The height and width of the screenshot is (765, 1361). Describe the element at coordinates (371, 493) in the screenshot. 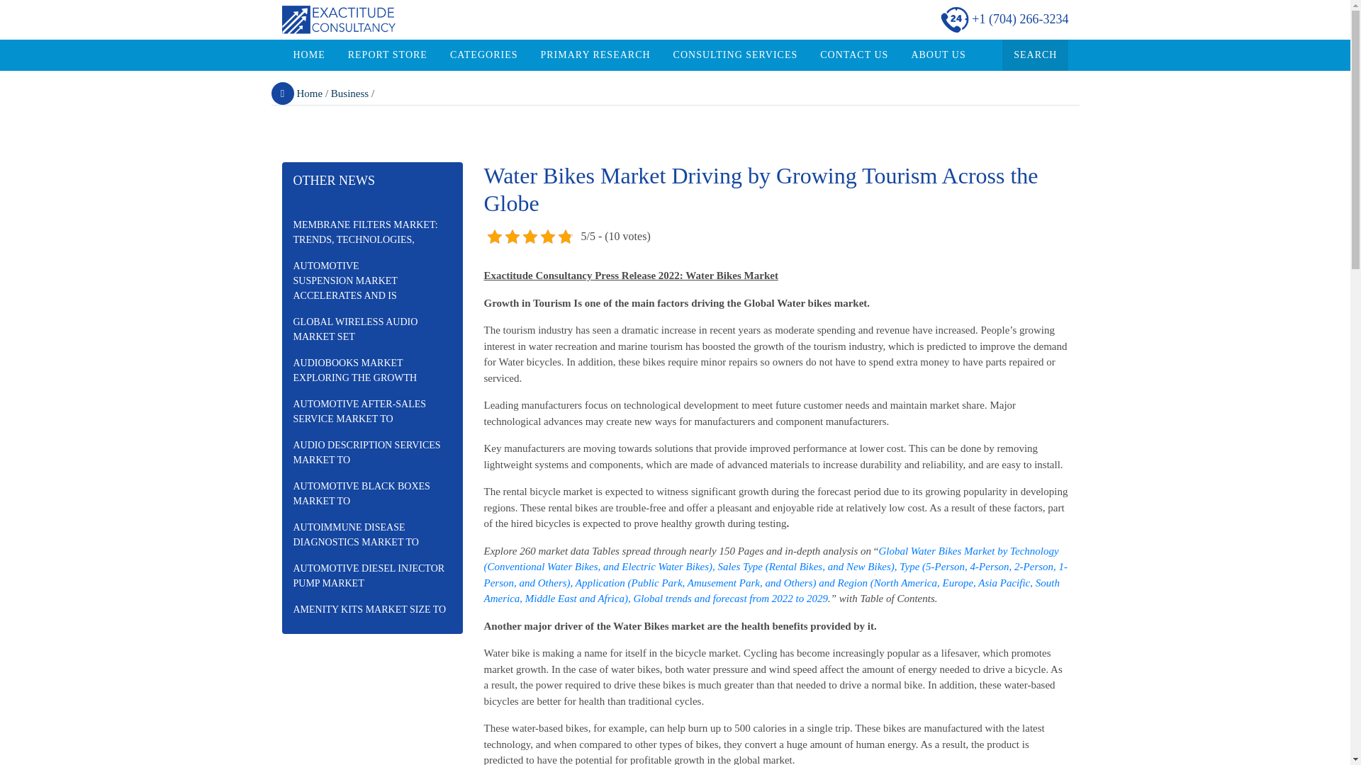

I see `AUTOMOTIVE BLACK BOXES MARKET TO` at that location.